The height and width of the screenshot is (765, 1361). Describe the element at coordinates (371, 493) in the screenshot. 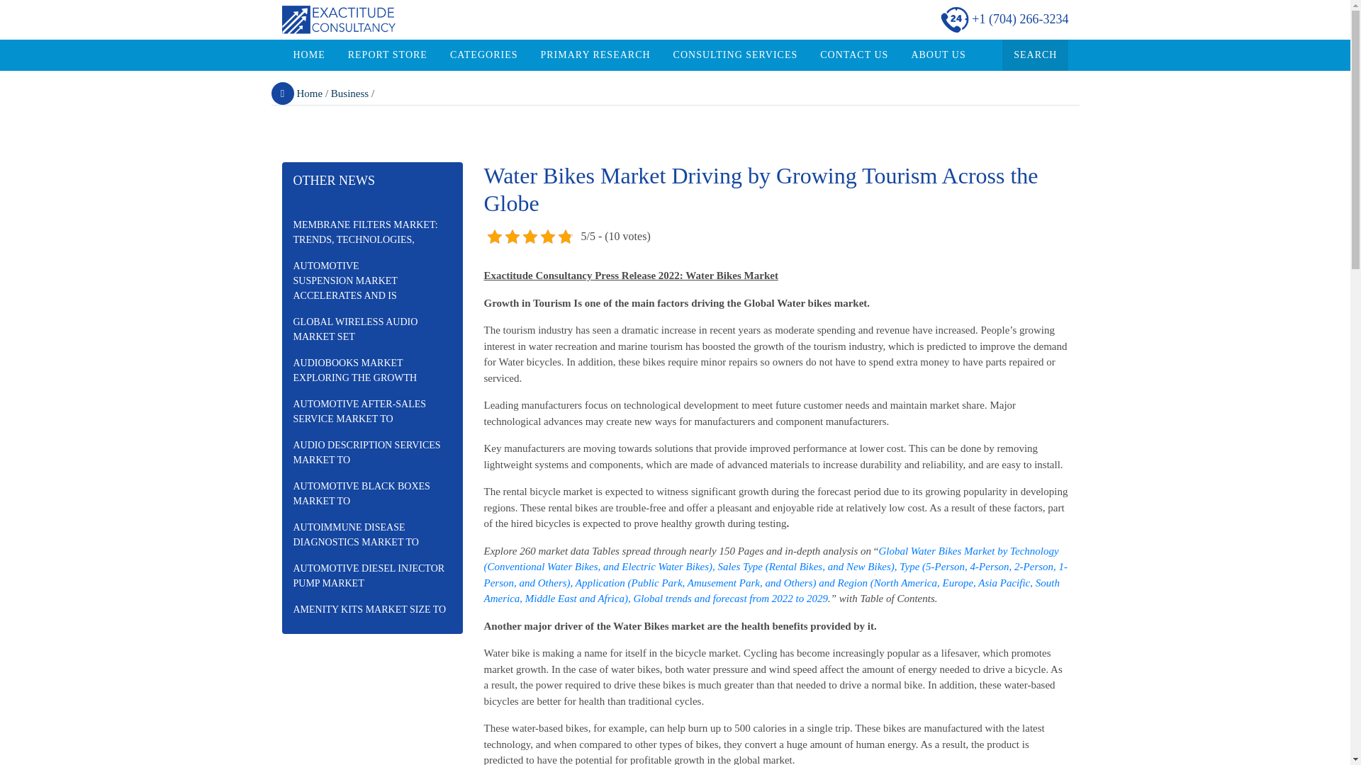

I see `AUTOMOTIVE BLACK BOXES MARKET TO` at that location.